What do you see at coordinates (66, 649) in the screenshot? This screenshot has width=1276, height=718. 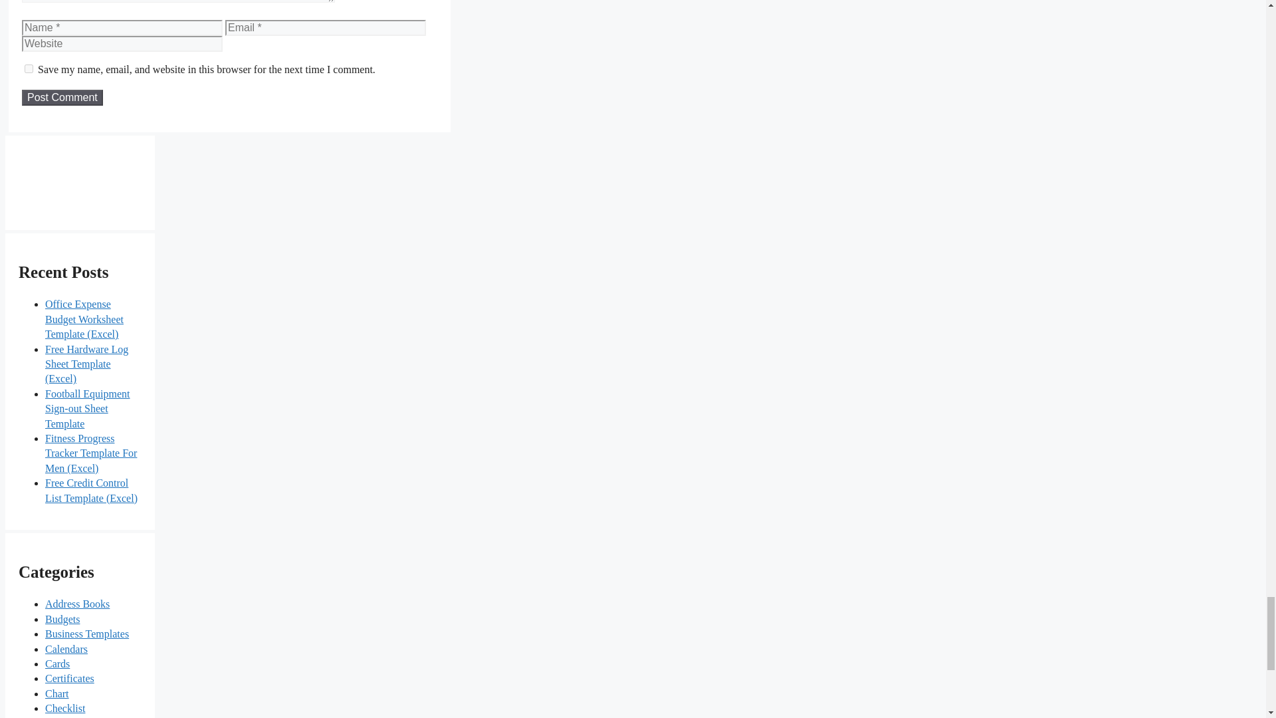 I see `Calendars` at bounding box center [66, 649].